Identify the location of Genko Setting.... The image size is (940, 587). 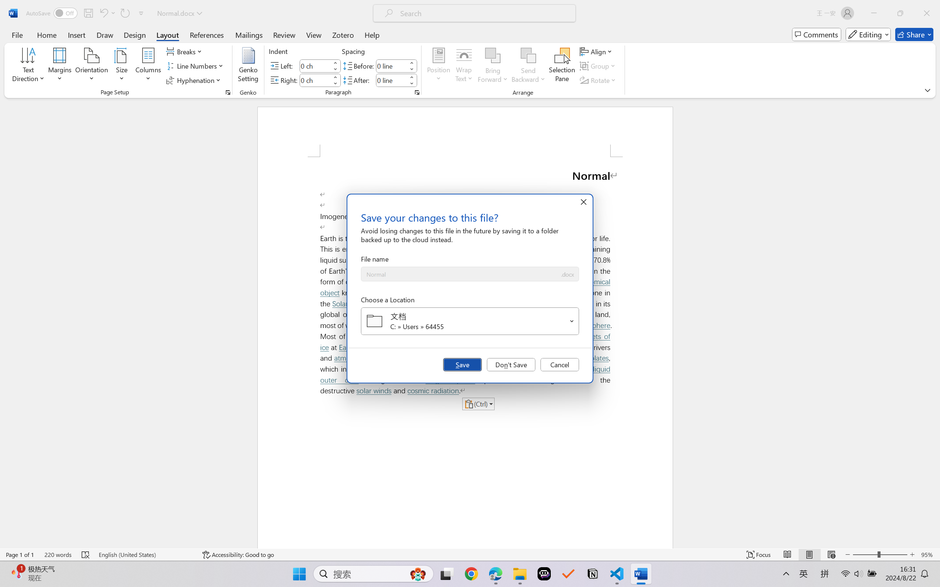
(249, 66).